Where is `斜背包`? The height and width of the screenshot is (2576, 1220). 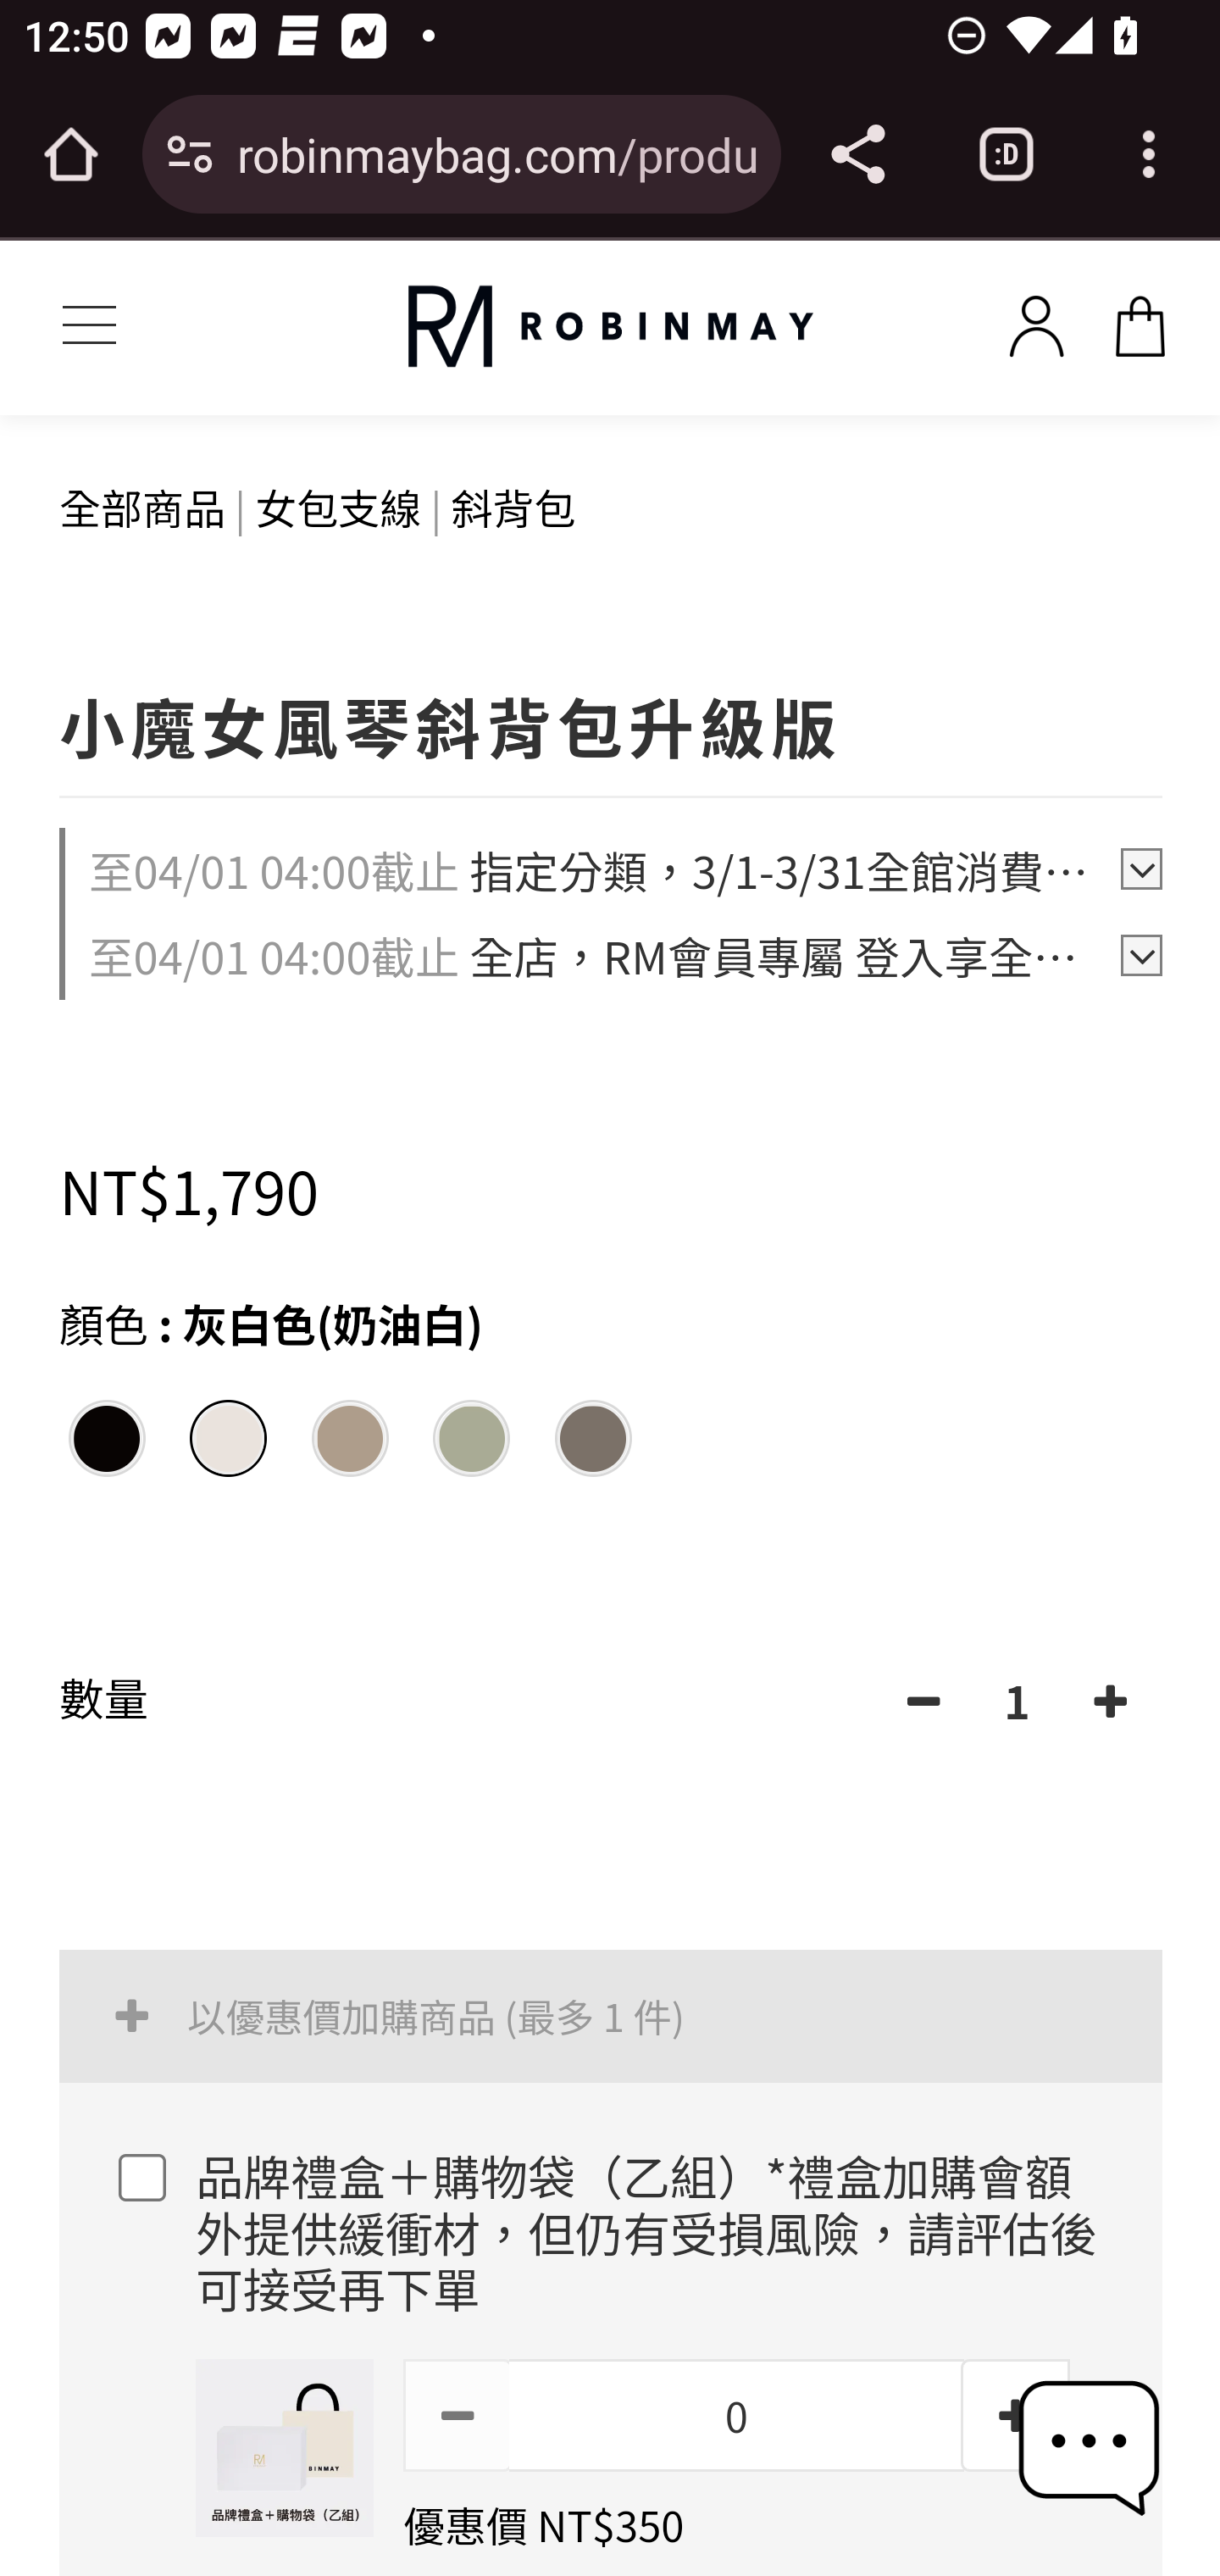 斜背包 is located at coordinates (513, 507).